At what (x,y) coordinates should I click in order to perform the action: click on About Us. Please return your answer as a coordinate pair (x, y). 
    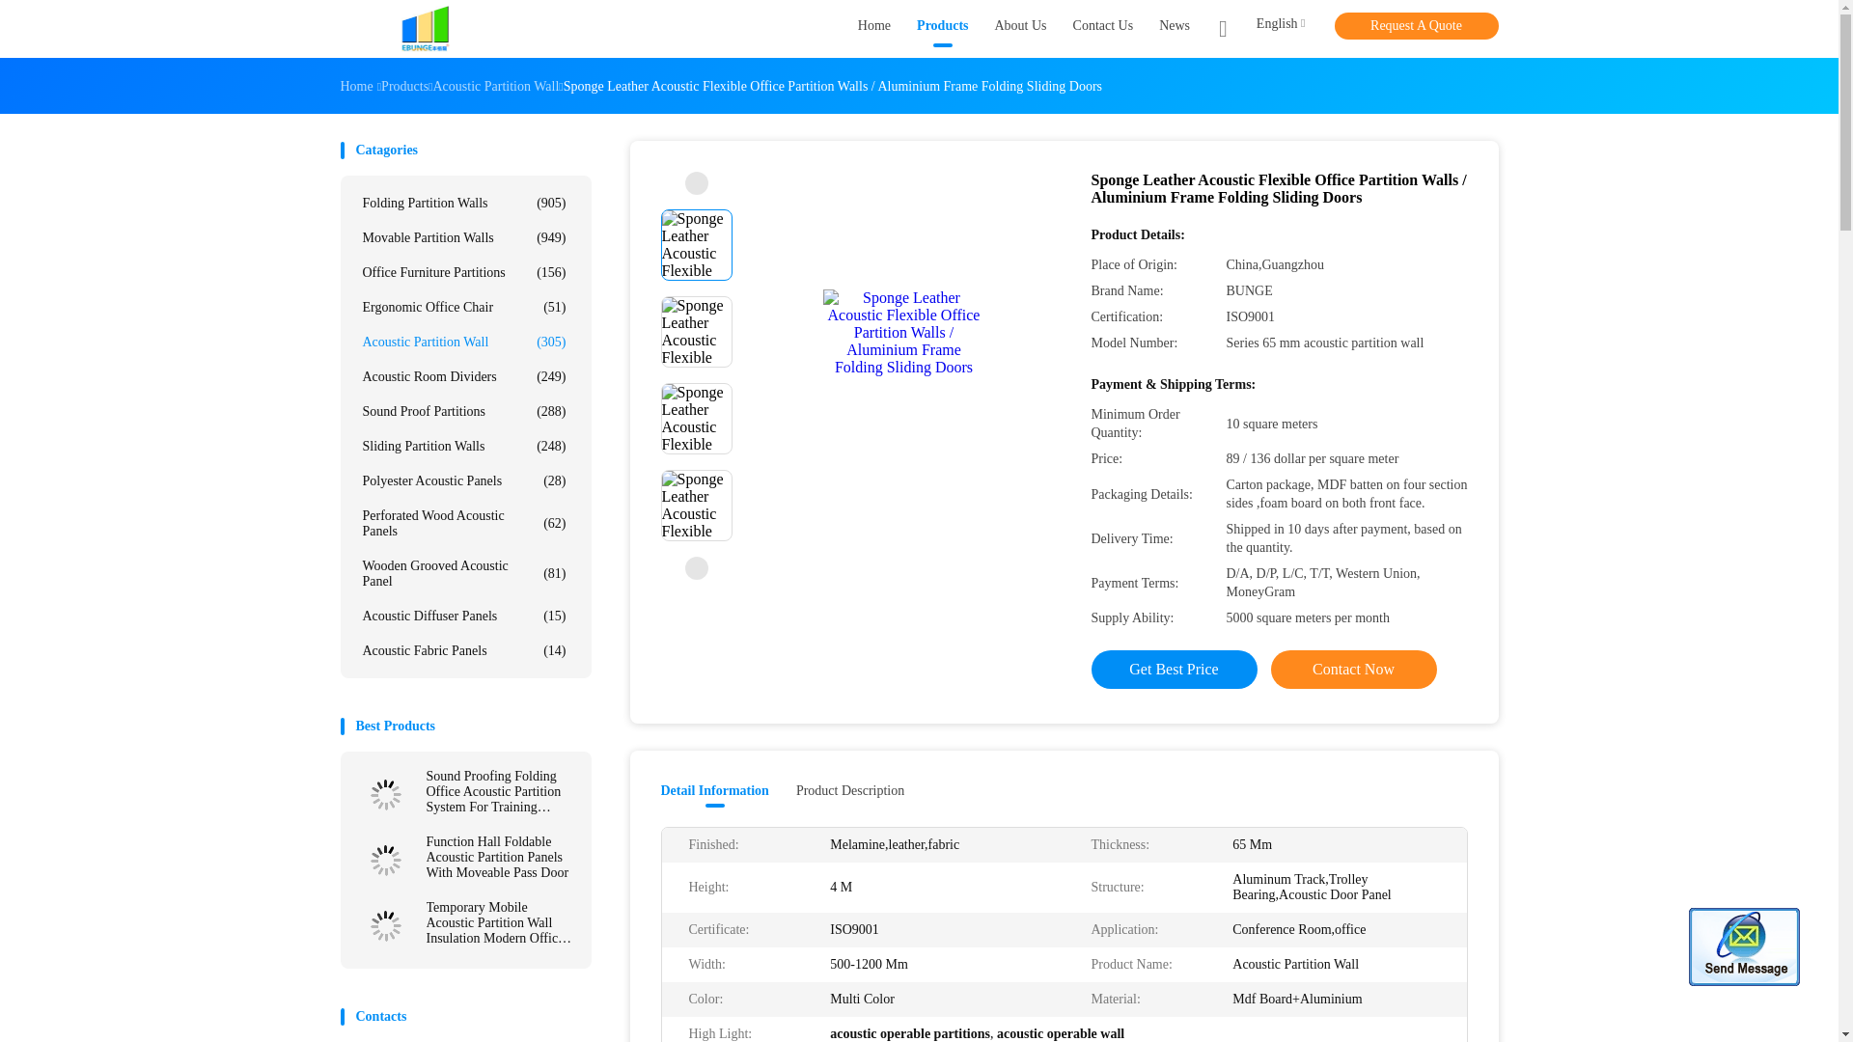
    Looking at the image, I should click on (1019, 29).